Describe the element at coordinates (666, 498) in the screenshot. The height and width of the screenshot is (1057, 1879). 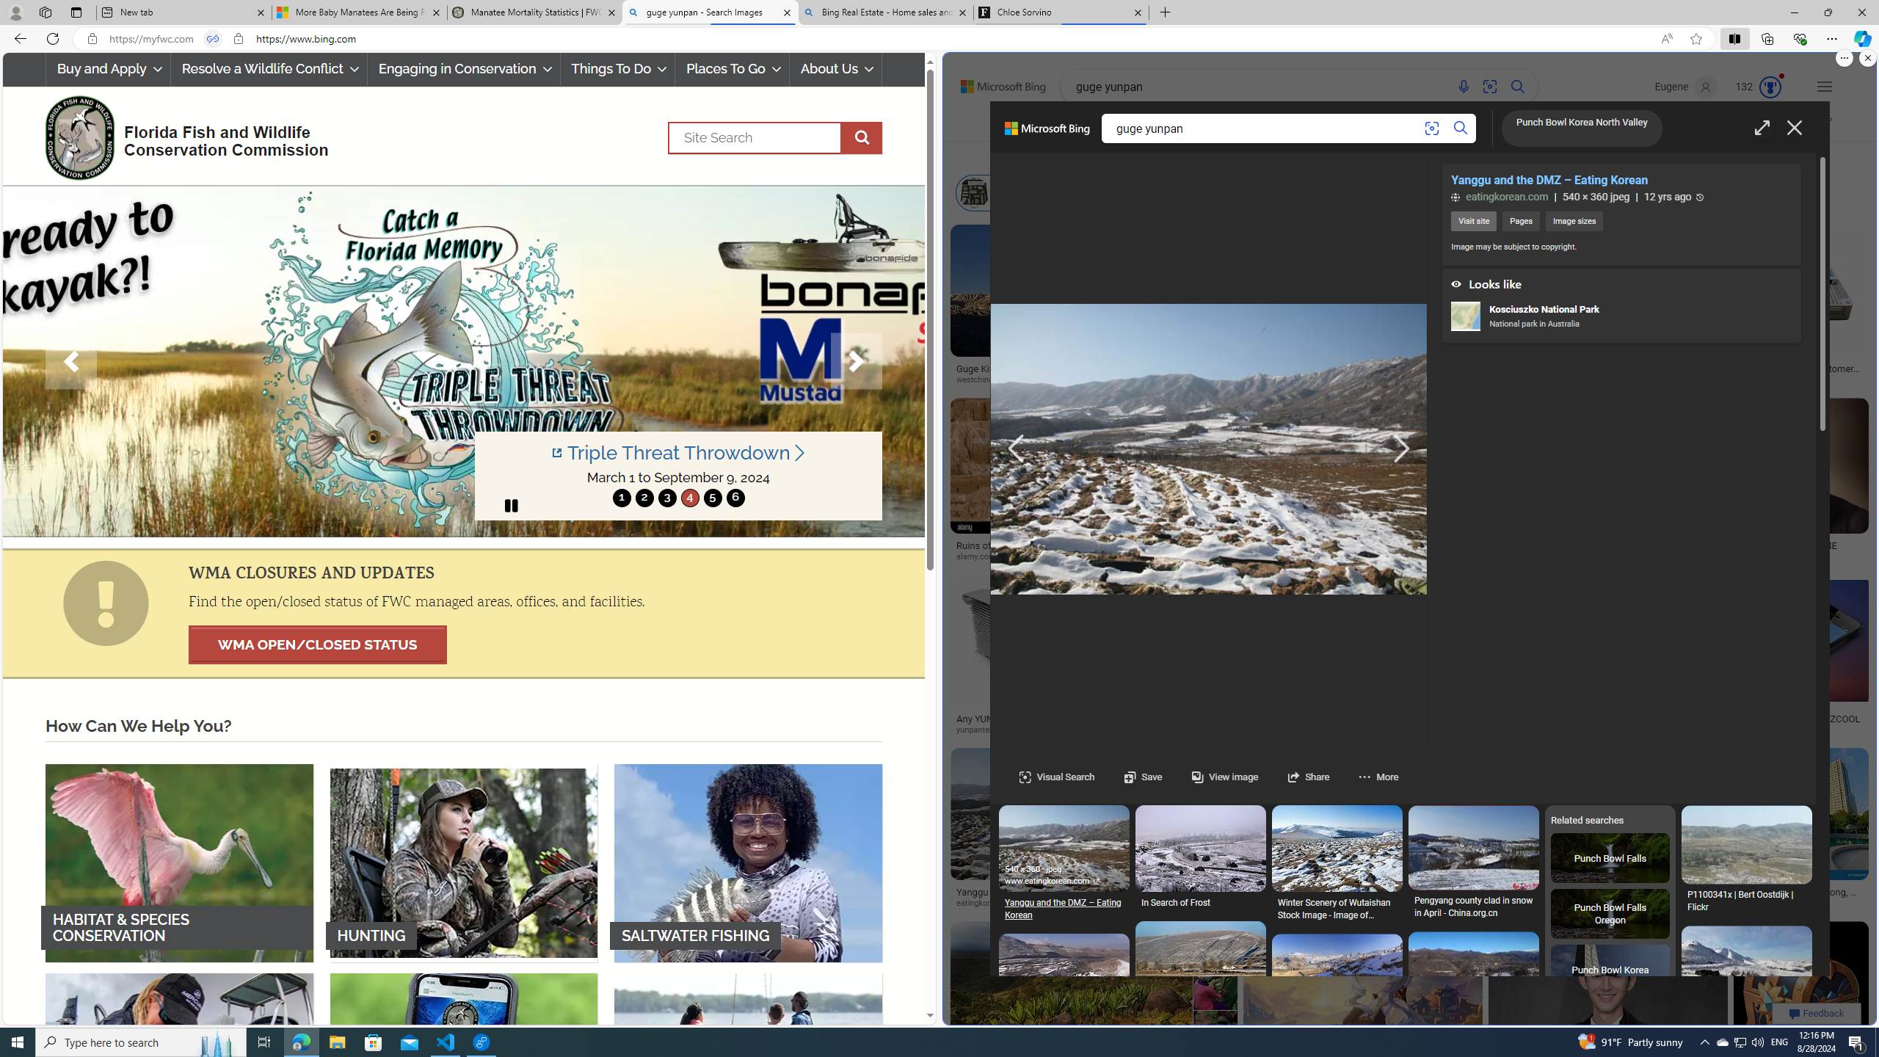
I see `move to slide 3` at that location.